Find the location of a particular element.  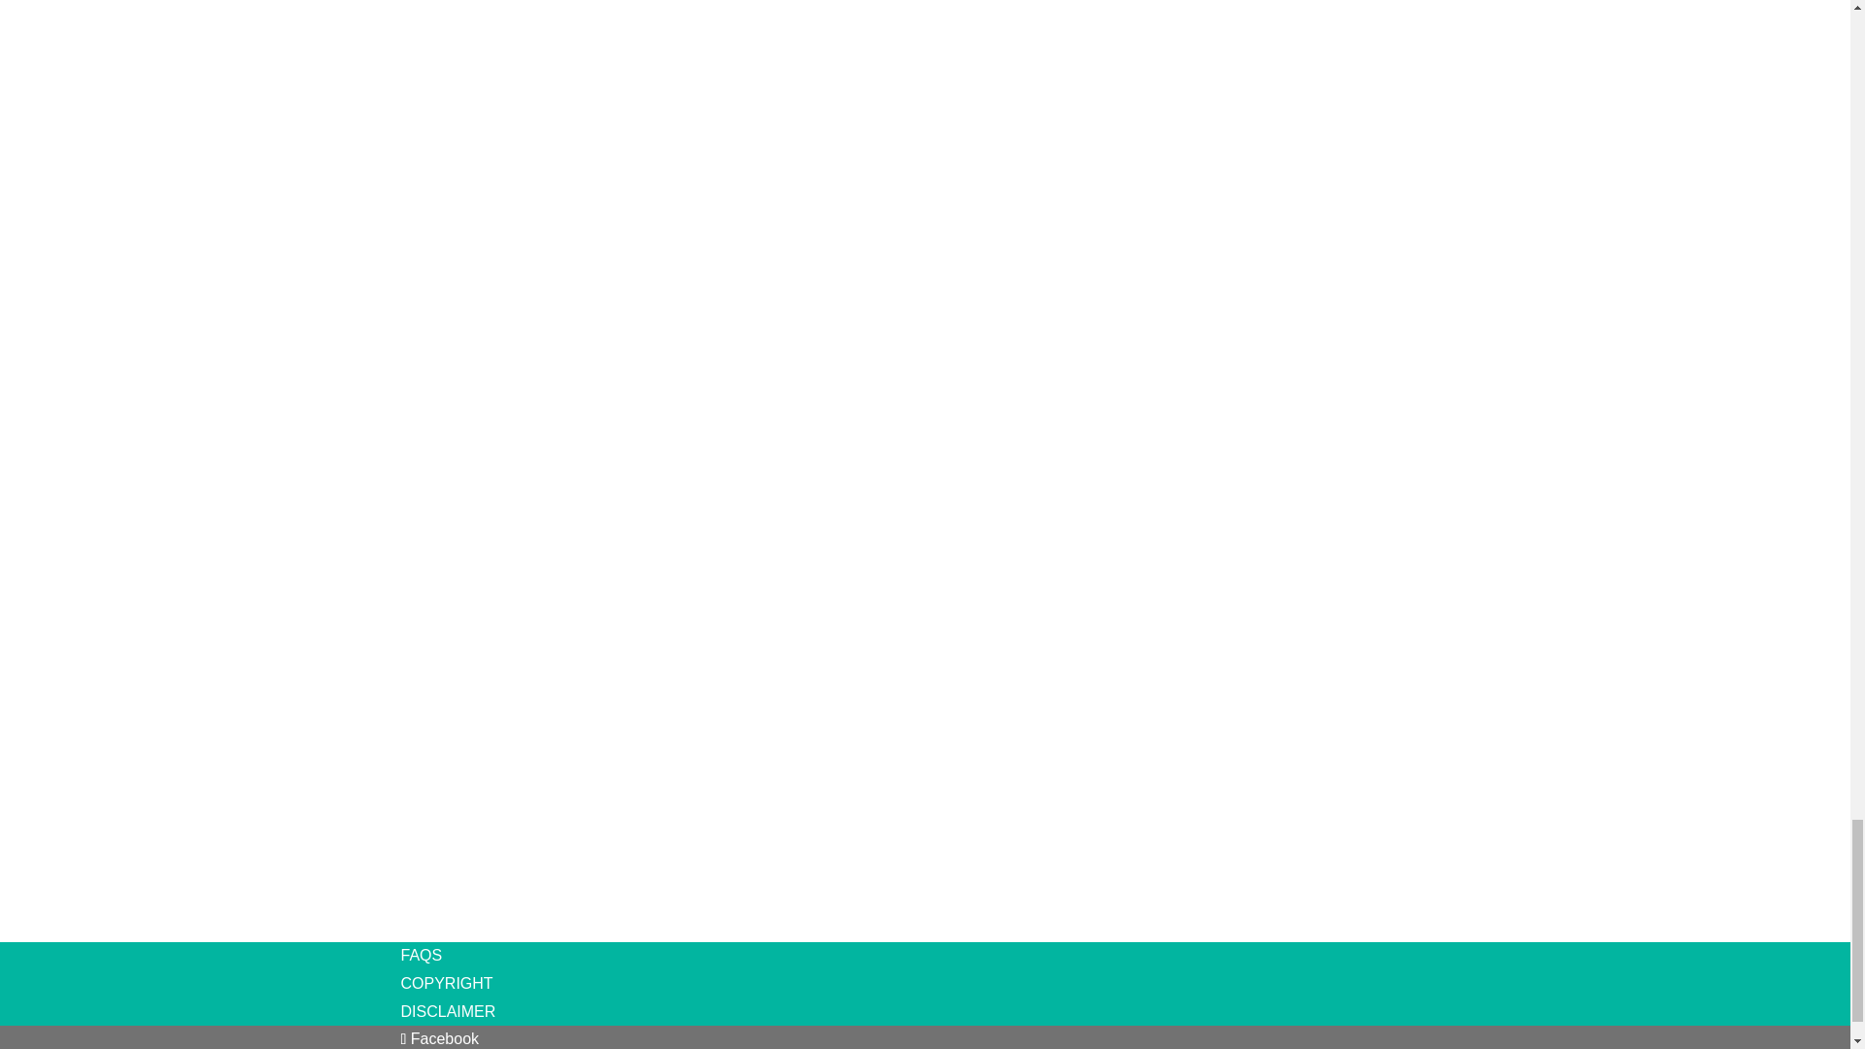

FAQS is located at coordinates (422, 956).